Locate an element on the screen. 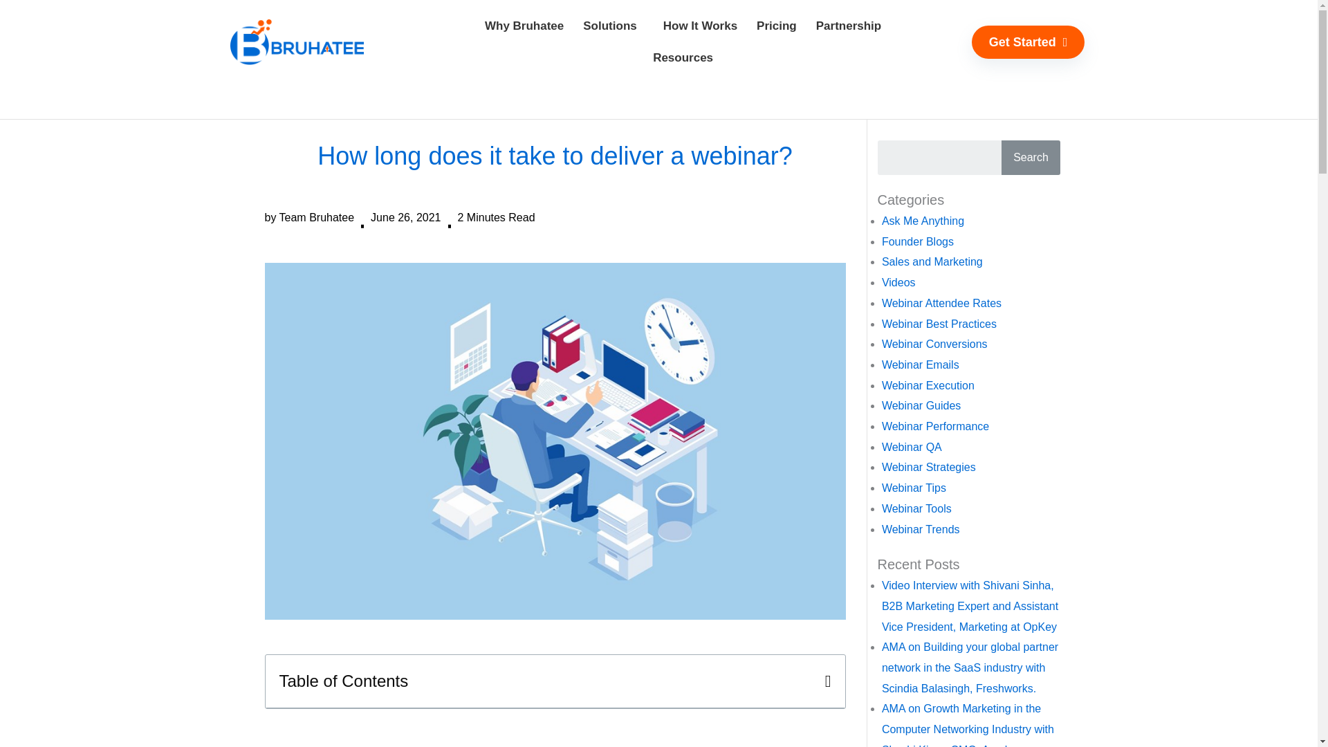 The image size is (1328, 747). How It Works is located at coordinates (700, 26).